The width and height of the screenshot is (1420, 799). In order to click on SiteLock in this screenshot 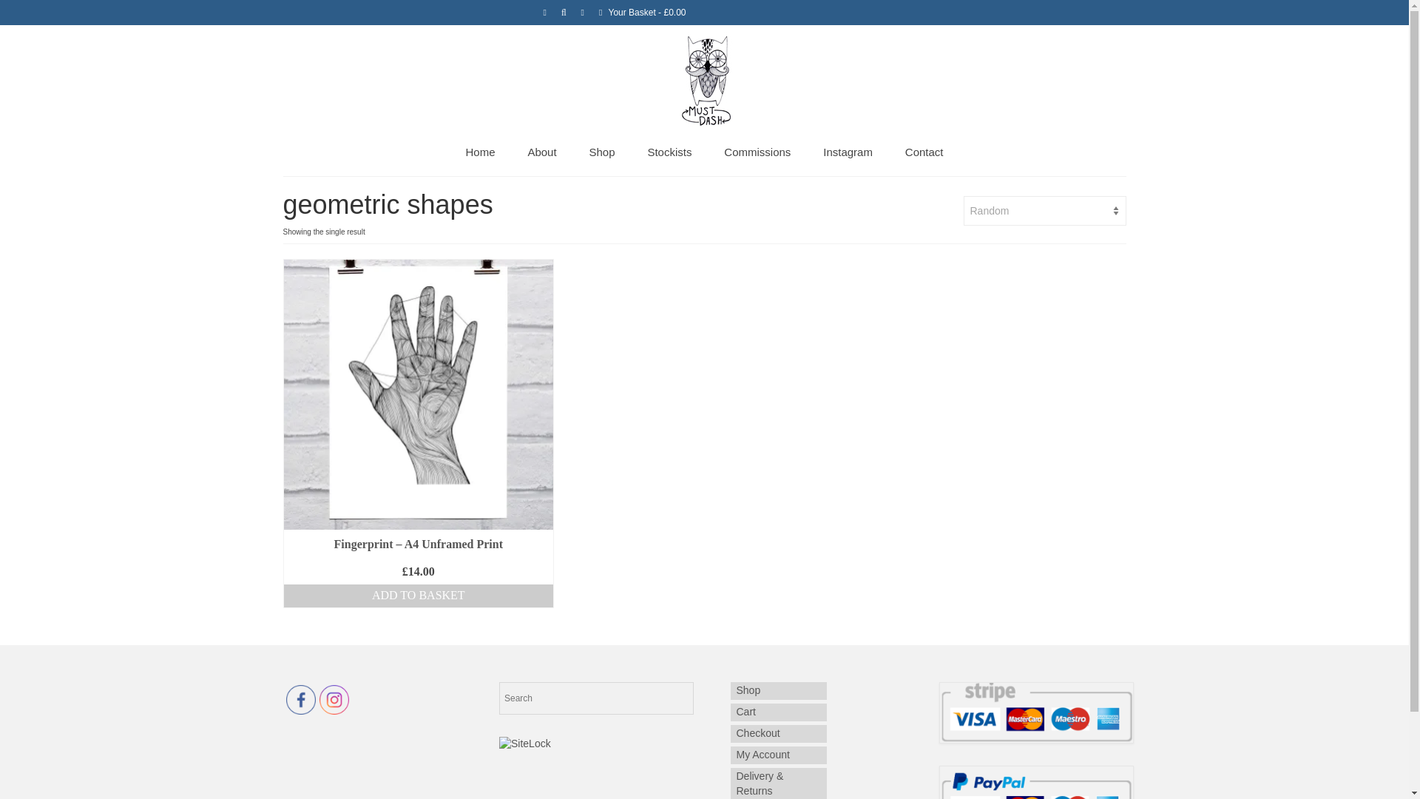, I will do `click(596, 744)`.